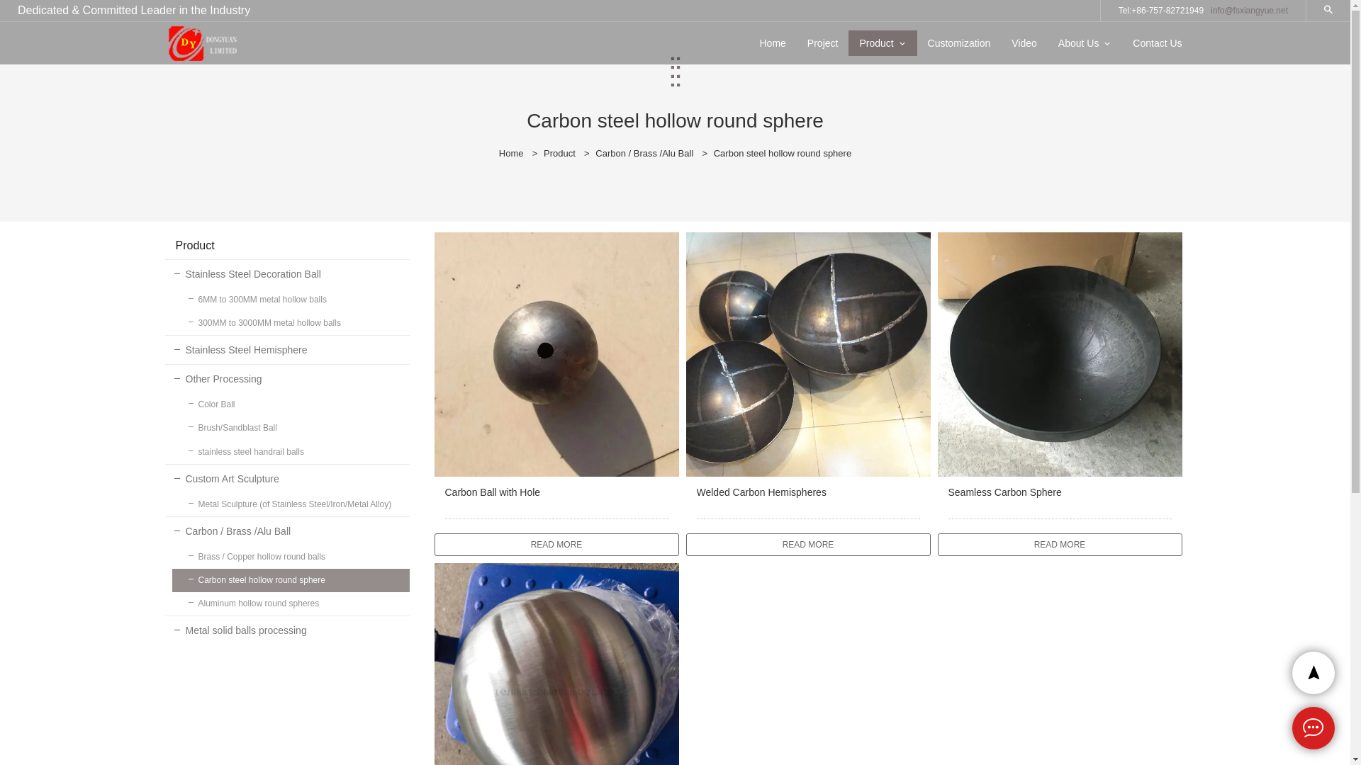  What do you see at coordinates (556, 545) in the screenshot?
I see `READ MORE` at bounding box center [556, 545].